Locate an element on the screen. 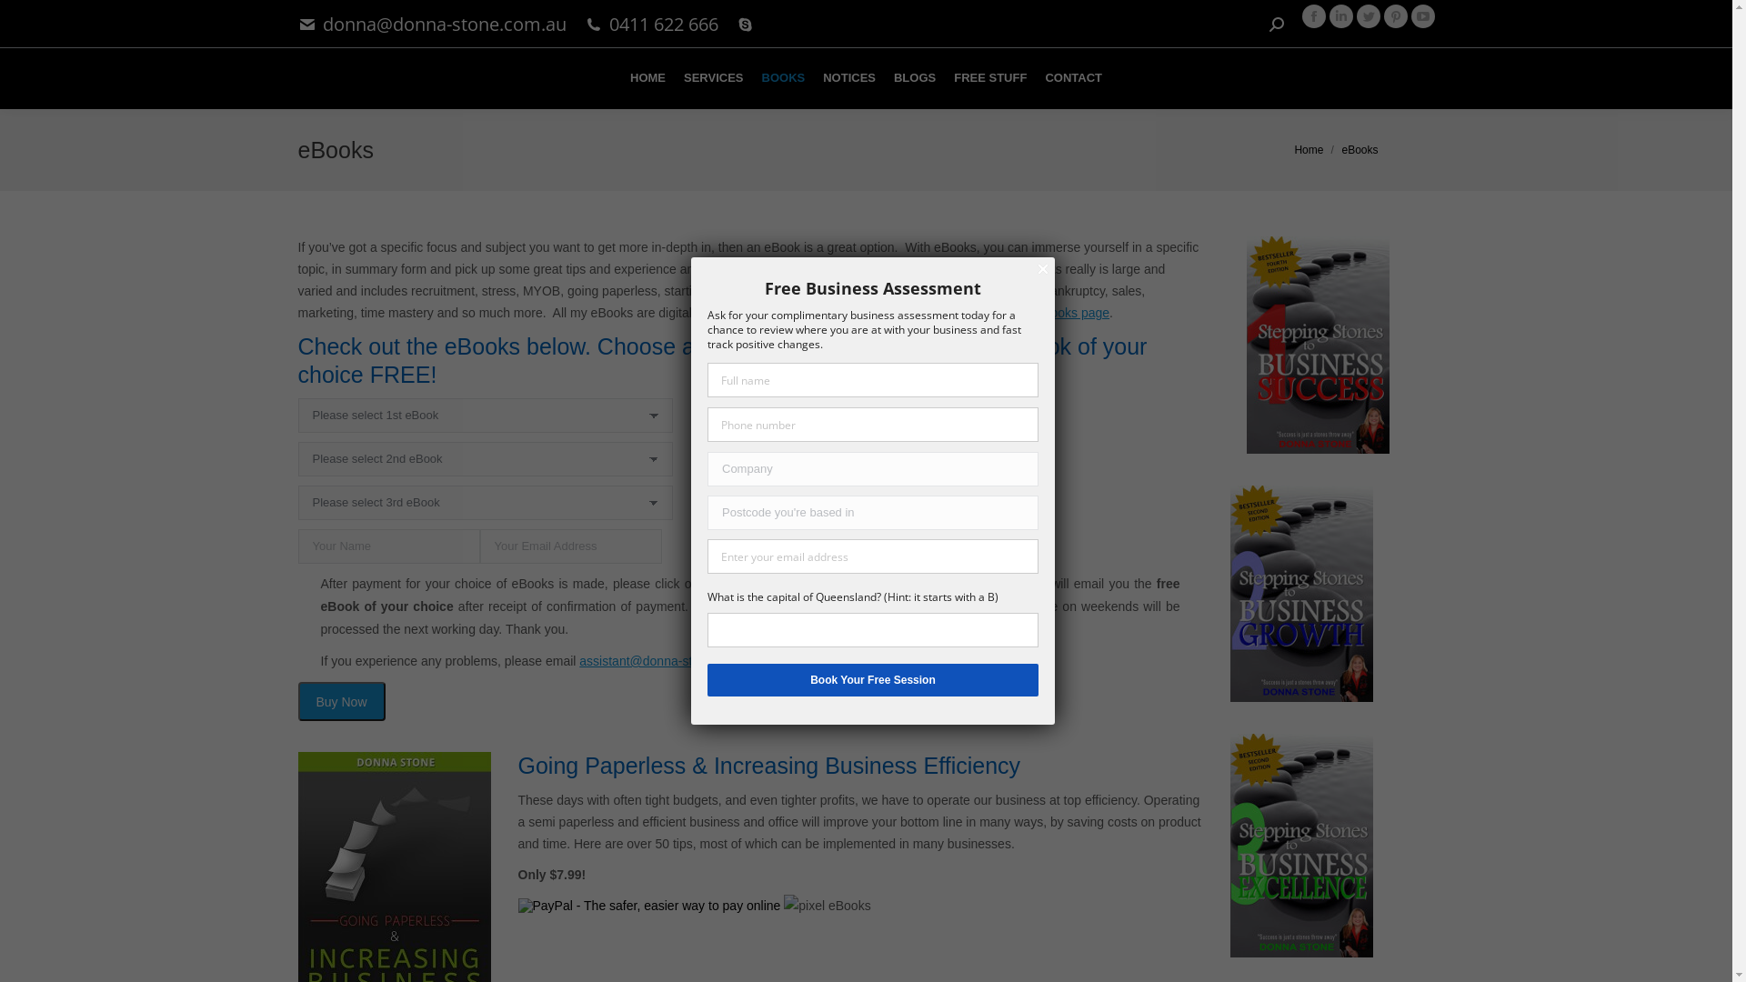 The height and width of the screenshot is (982, 1746). BOOKS is located at coordinates (784, 78).